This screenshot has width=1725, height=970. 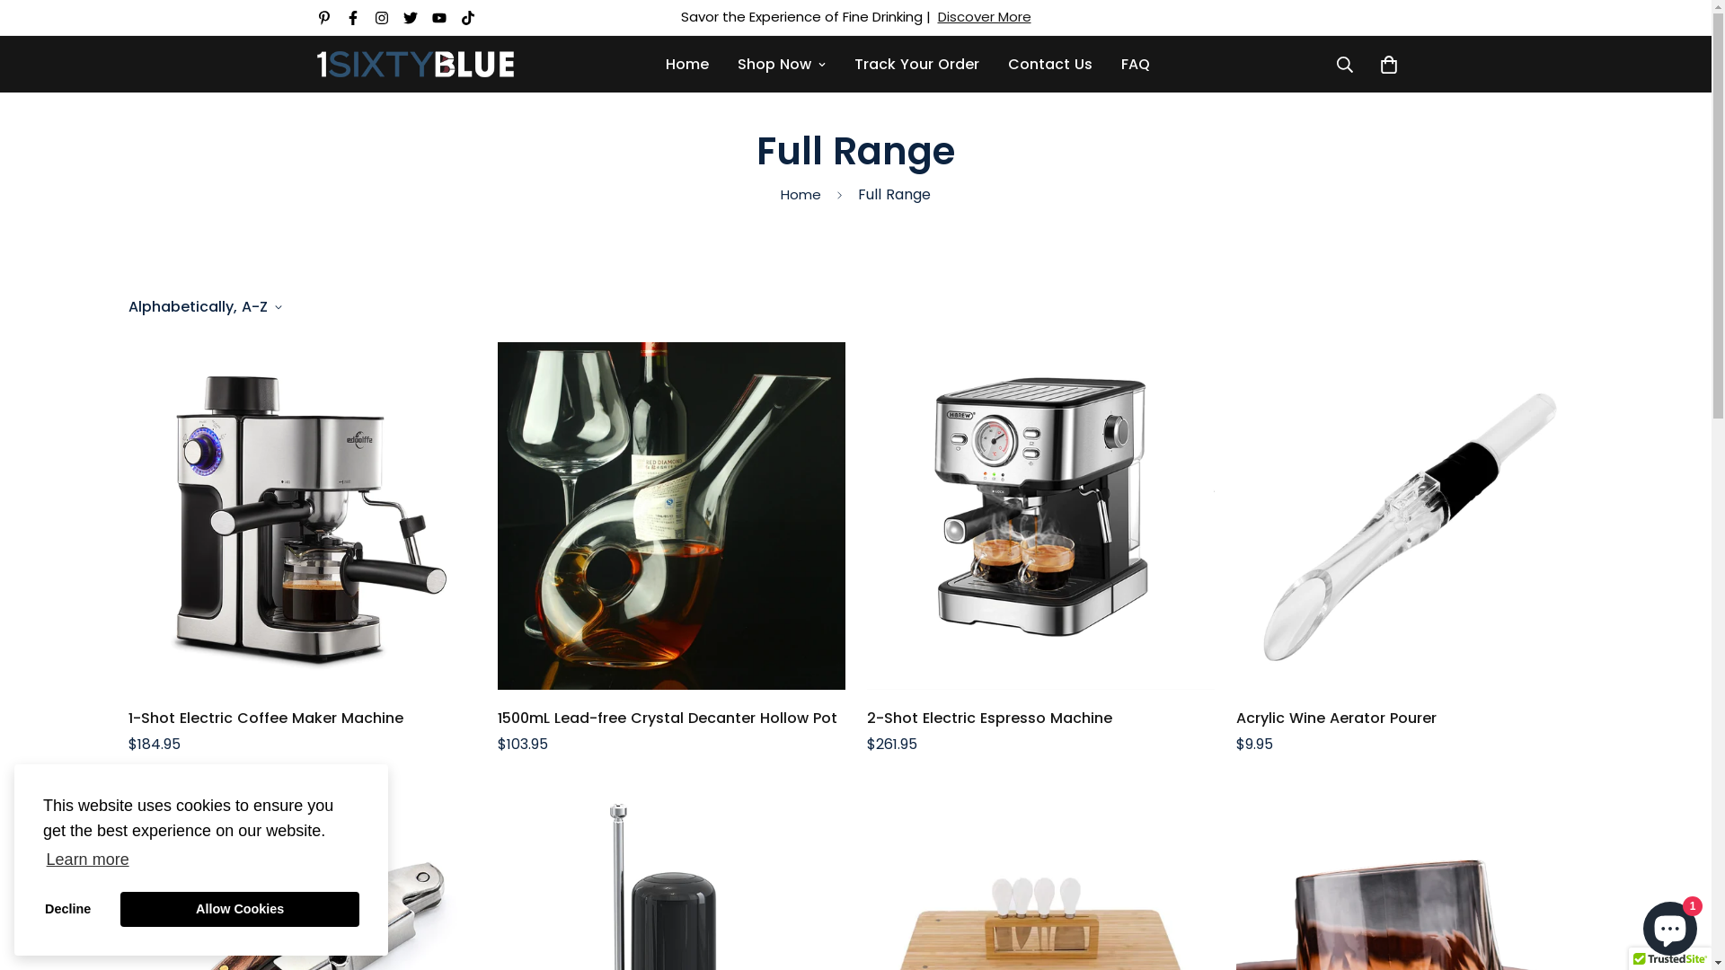 I want to click on 2-Shot Electric Espresso Machine, so click(x=1040, y=719).